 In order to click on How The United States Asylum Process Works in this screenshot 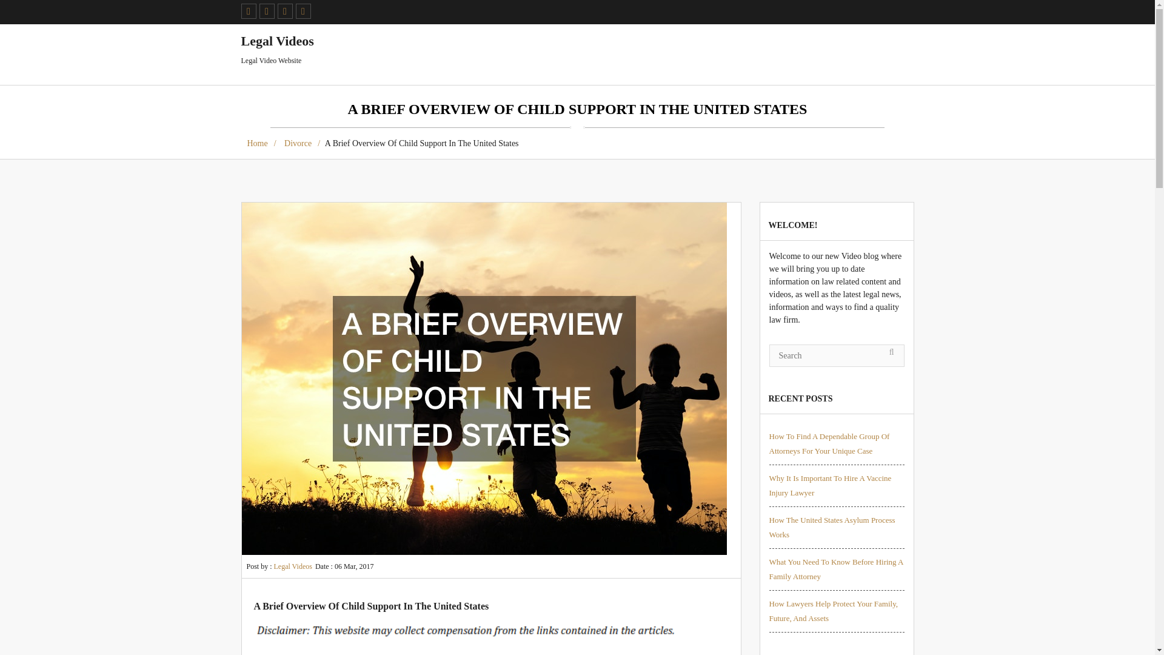, I will do `click(832, 526)`.